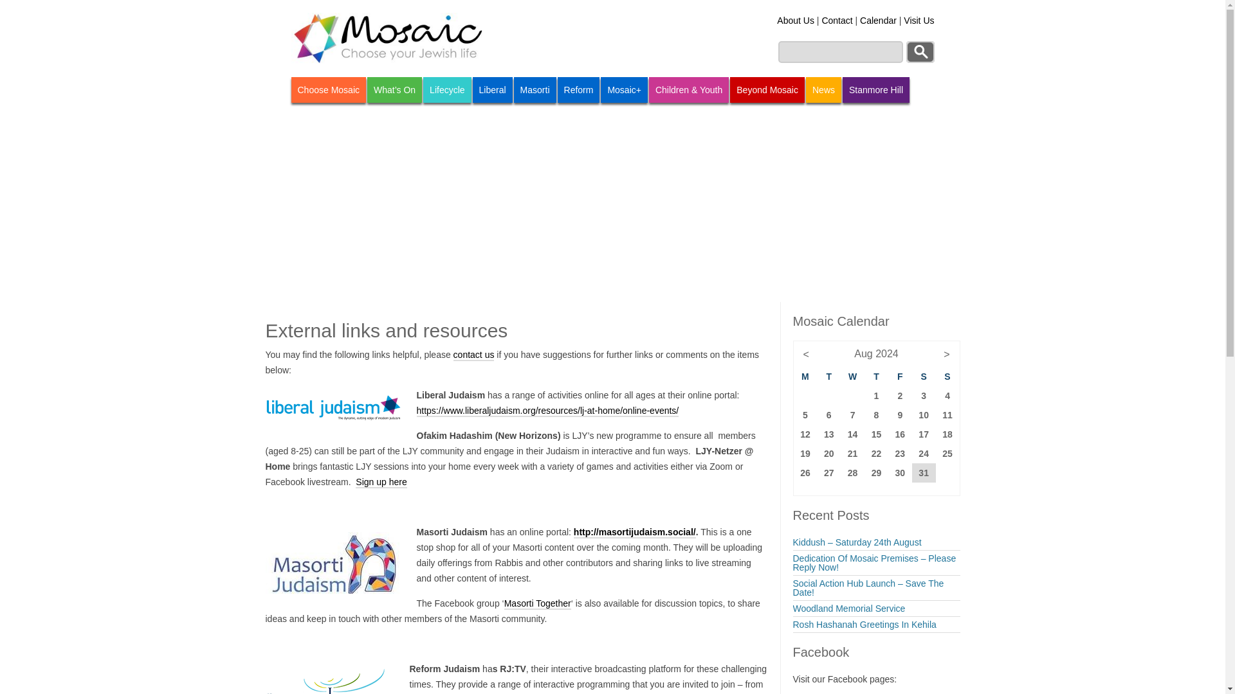 The image size is (1235, 694). I want to click on Lifecycle, so click(446, 89).